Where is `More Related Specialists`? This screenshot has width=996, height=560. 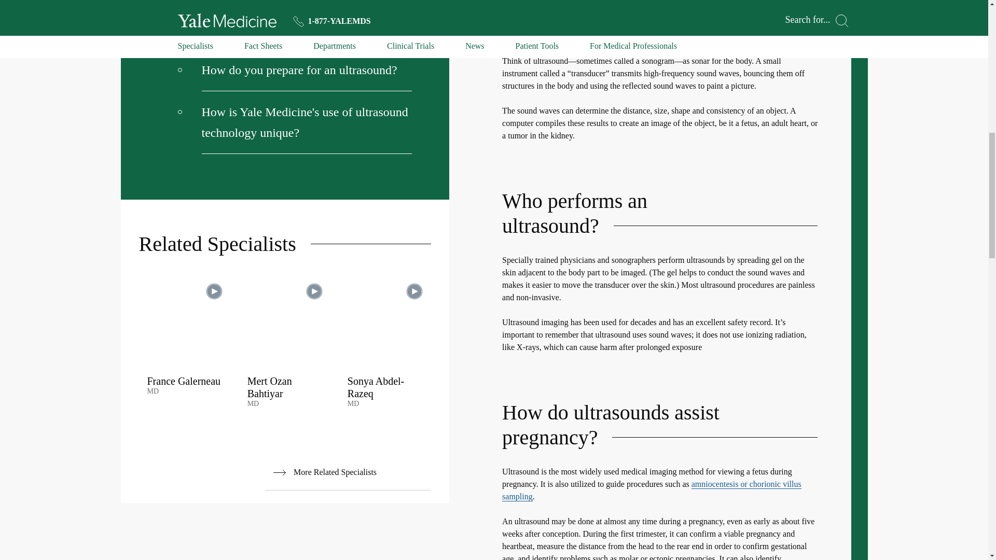 More Related Specialists is located at coordinates (348, 472).